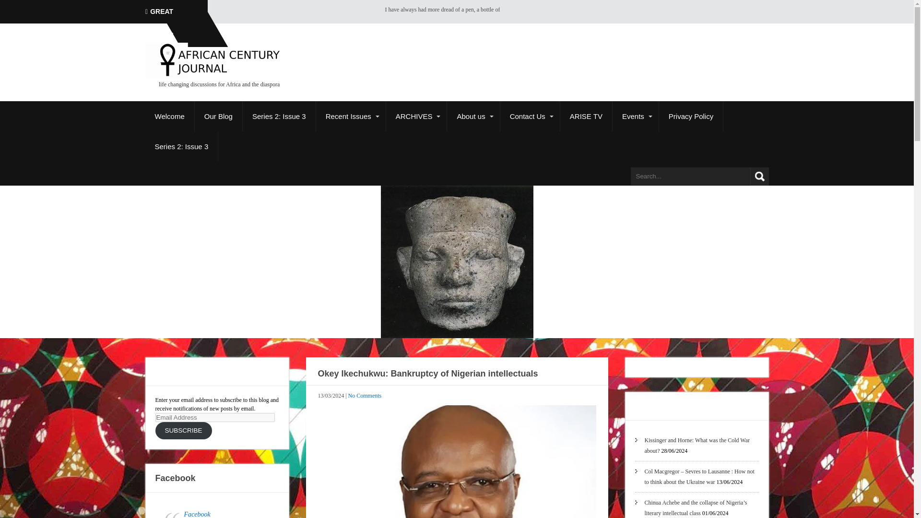 Image resolution: width=921 pixels, height=518 pixels. Describe the element at coordinates (473, 116) in the screenshot. I see `About us` at that location.